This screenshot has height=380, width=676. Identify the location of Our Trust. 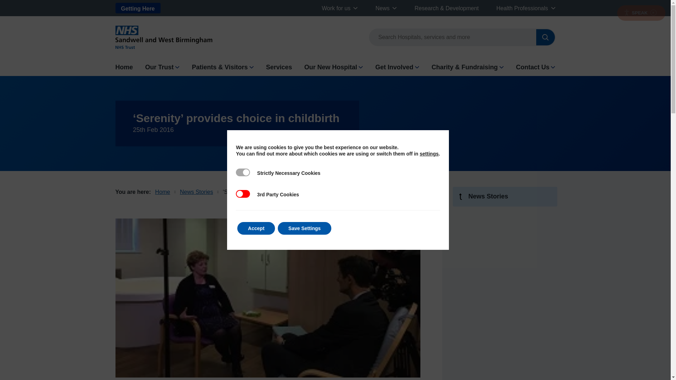
(159, 67).